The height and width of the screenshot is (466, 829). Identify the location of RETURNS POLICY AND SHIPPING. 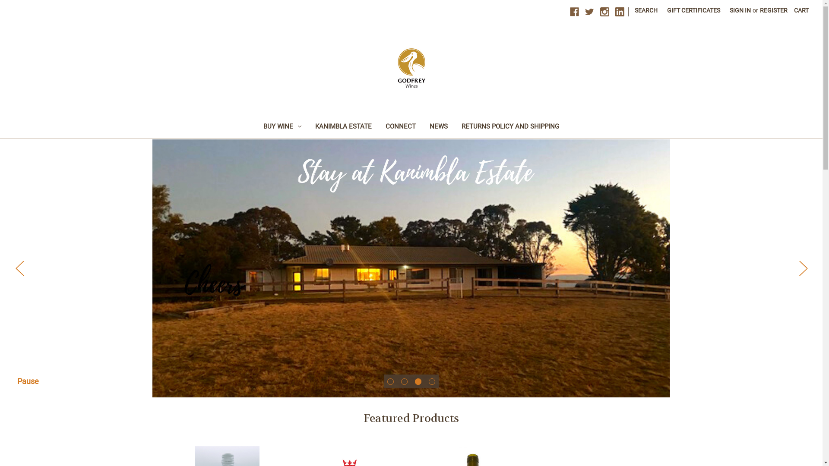
(510, 128).